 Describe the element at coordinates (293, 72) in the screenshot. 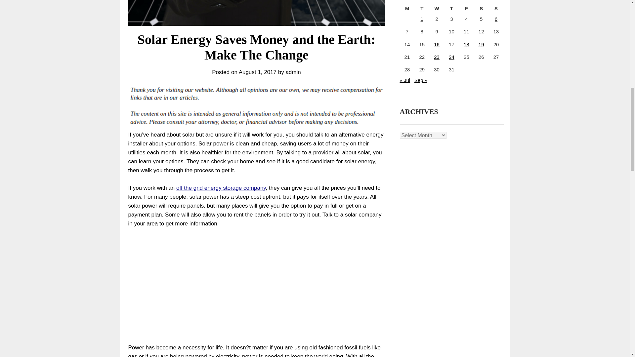

I see `admin` at that location.